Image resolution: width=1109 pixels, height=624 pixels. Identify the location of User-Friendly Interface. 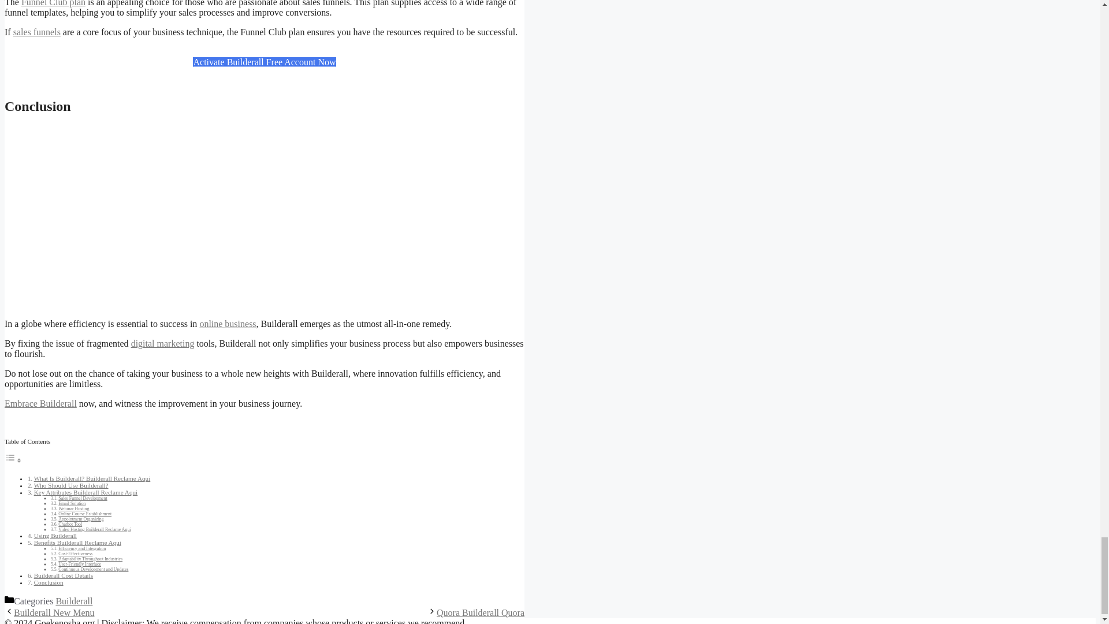
(80, 564).